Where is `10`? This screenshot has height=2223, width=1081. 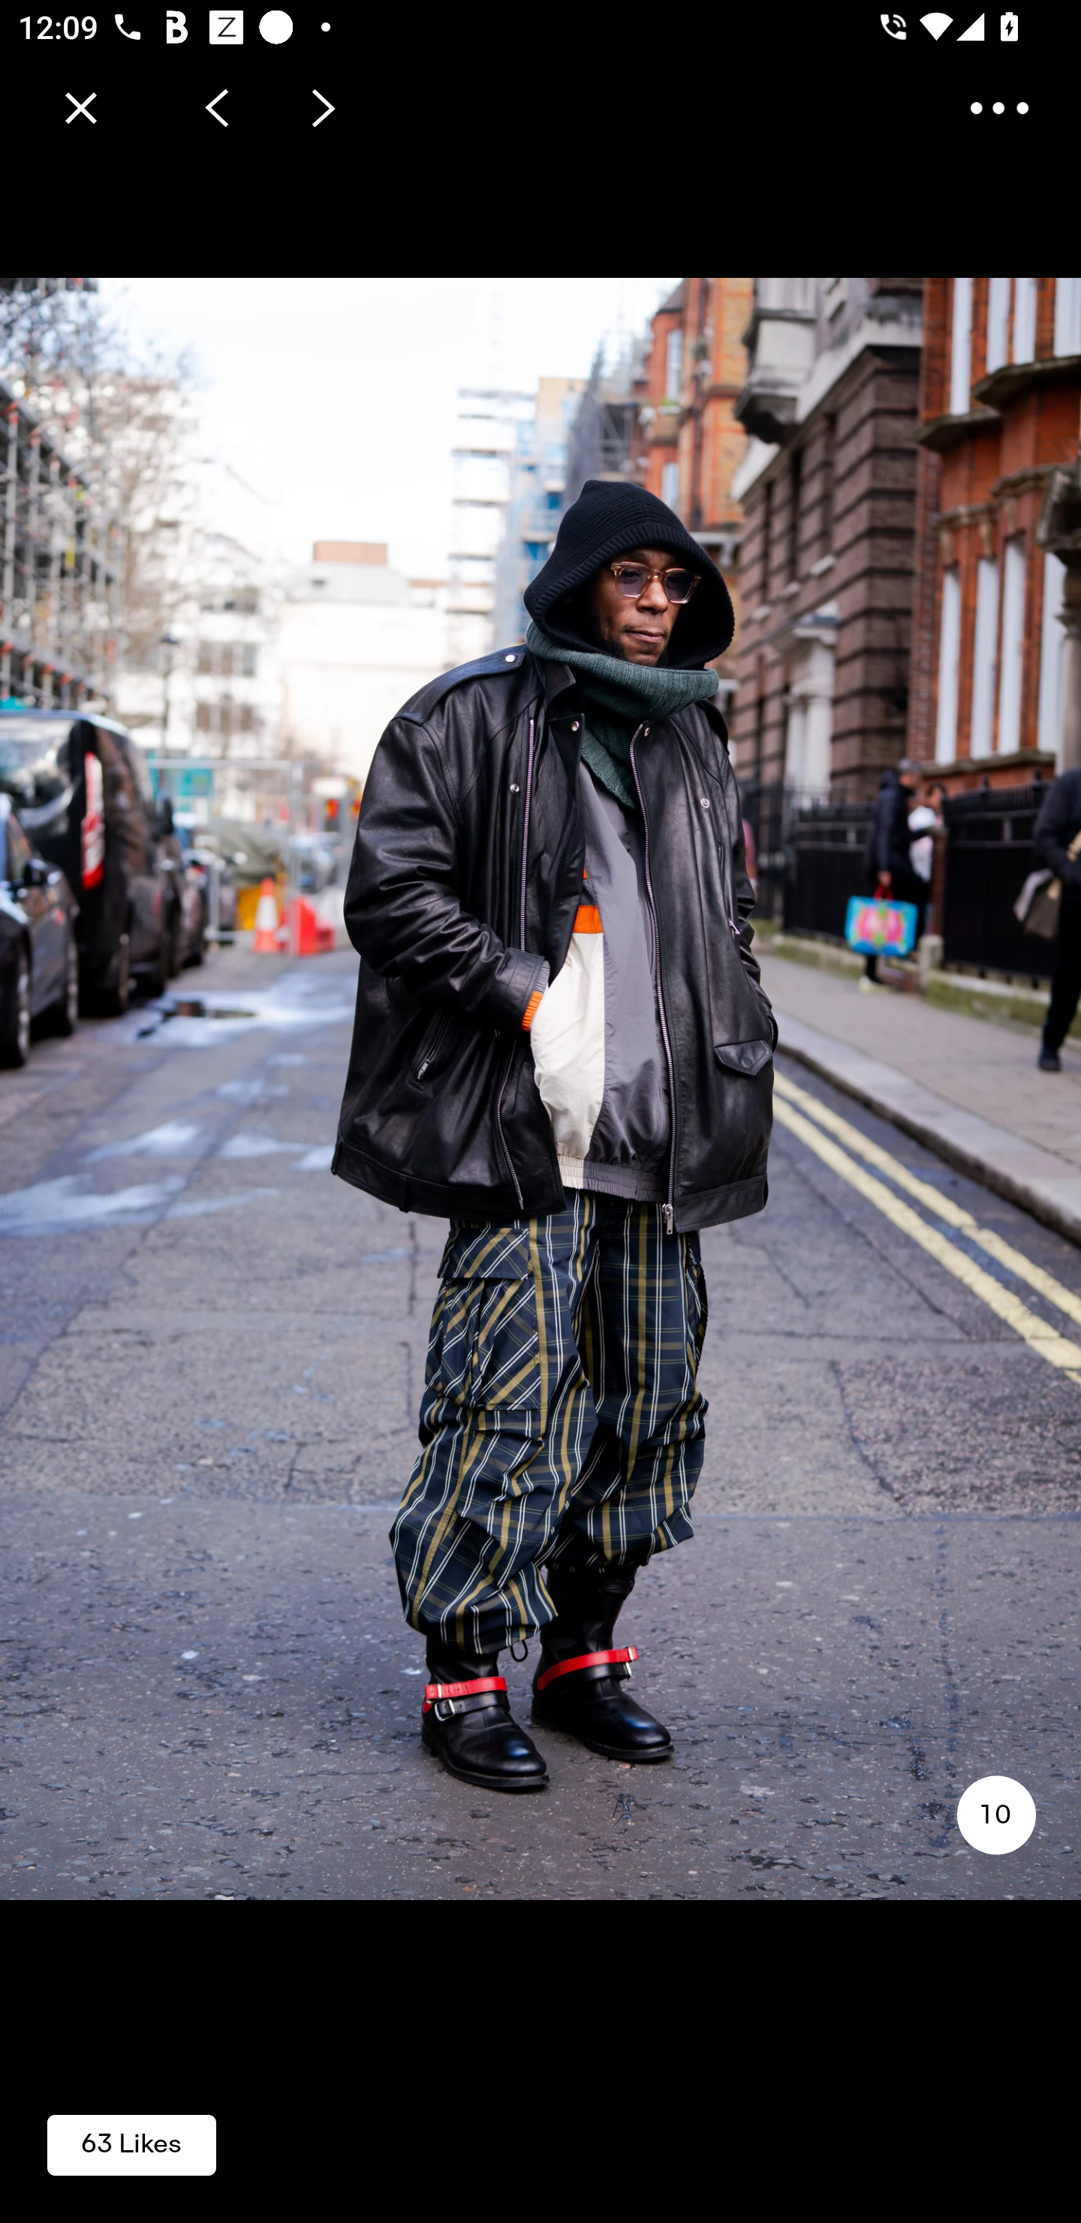
10 is located at coordinates (995, 1814).